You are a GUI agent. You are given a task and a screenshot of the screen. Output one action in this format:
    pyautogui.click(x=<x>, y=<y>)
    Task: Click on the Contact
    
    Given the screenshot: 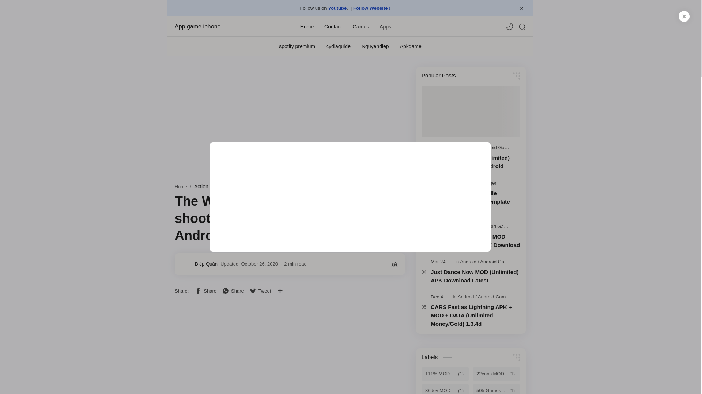 What is the action you would take?
    pyautogui.click(x=333, y=26)
    